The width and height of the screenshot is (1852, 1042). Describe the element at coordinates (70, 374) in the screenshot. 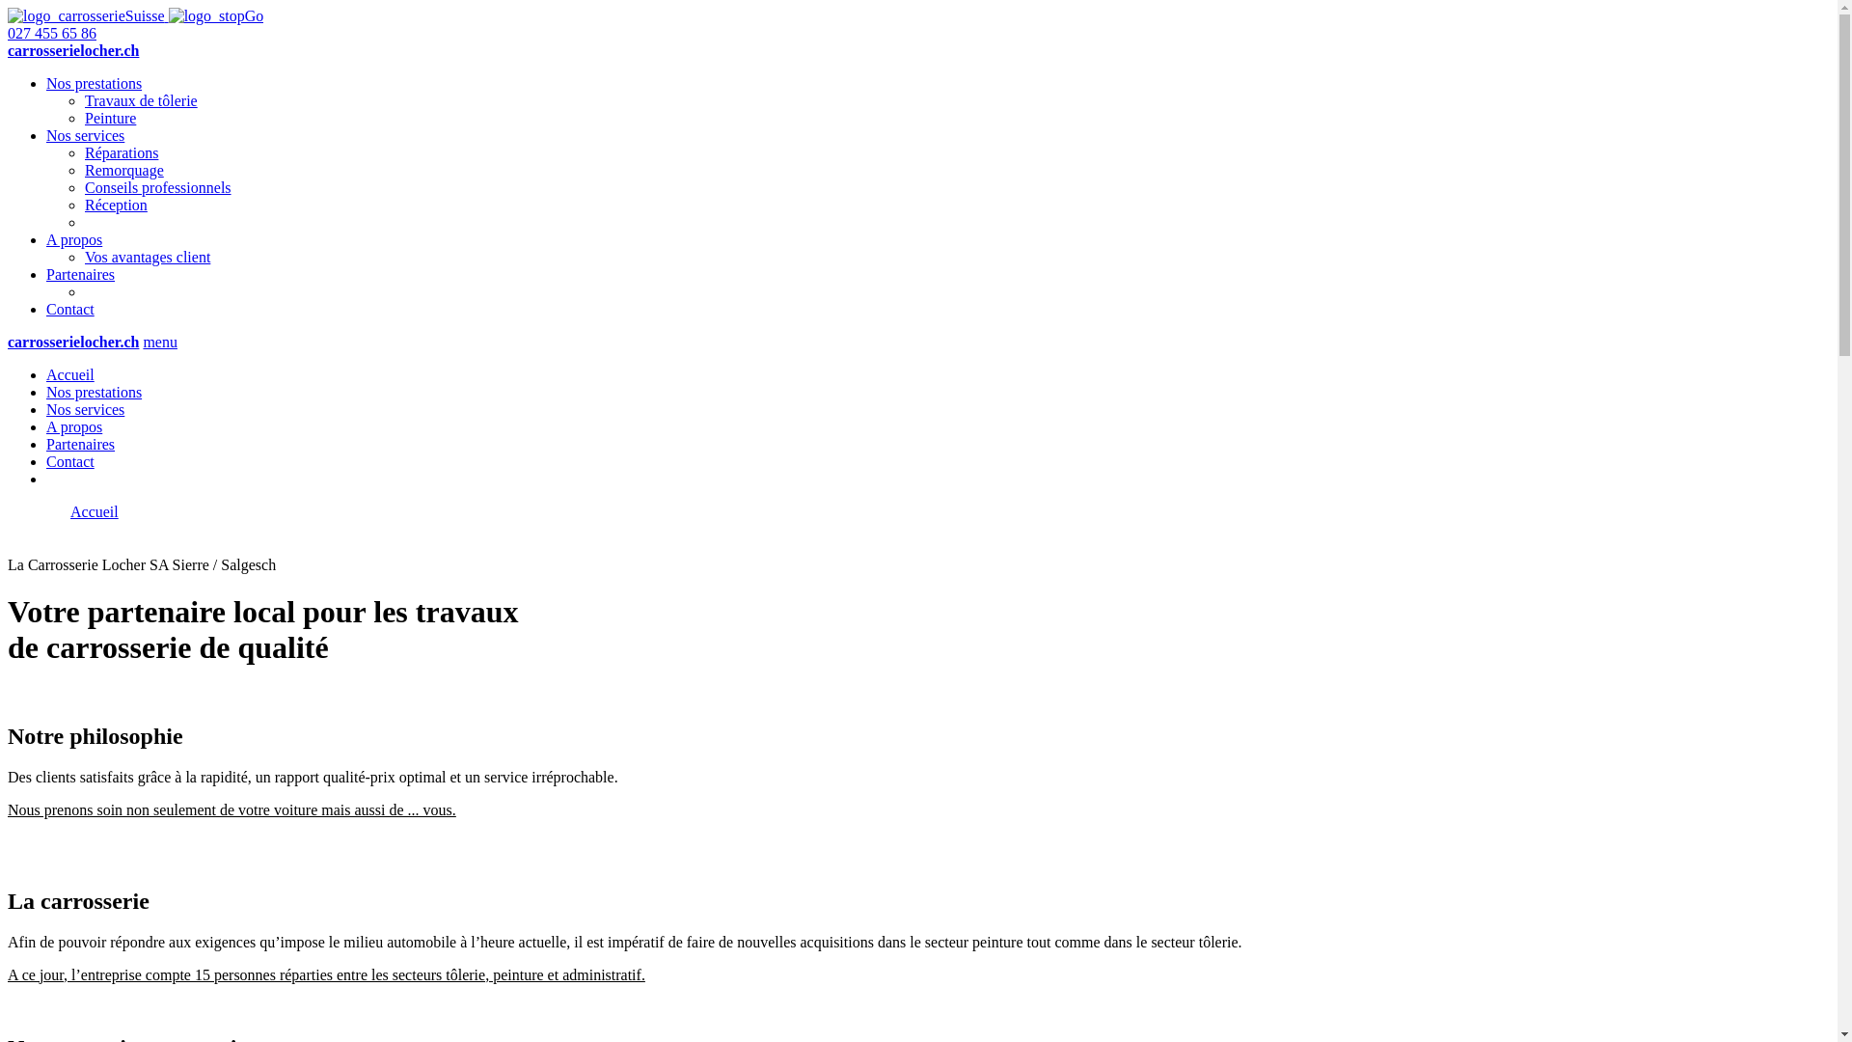

I see `Accueil` at that location.